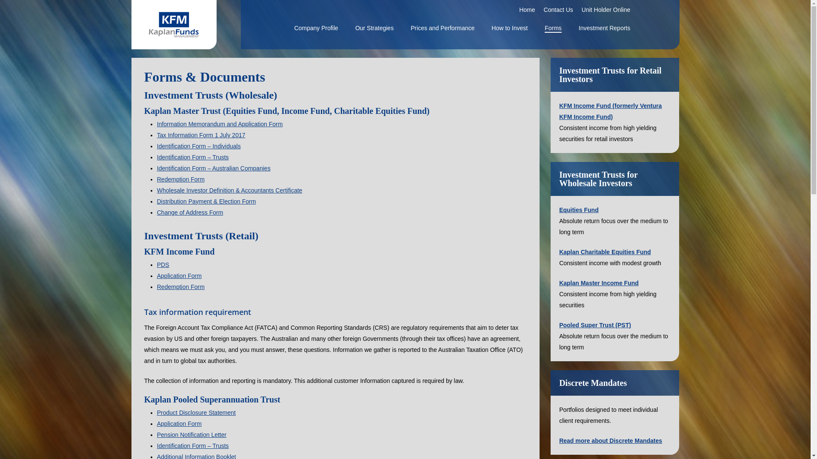  Describe the element at coordinates (181, 179) in the screenshot. I see `Redemption Form` at that location.